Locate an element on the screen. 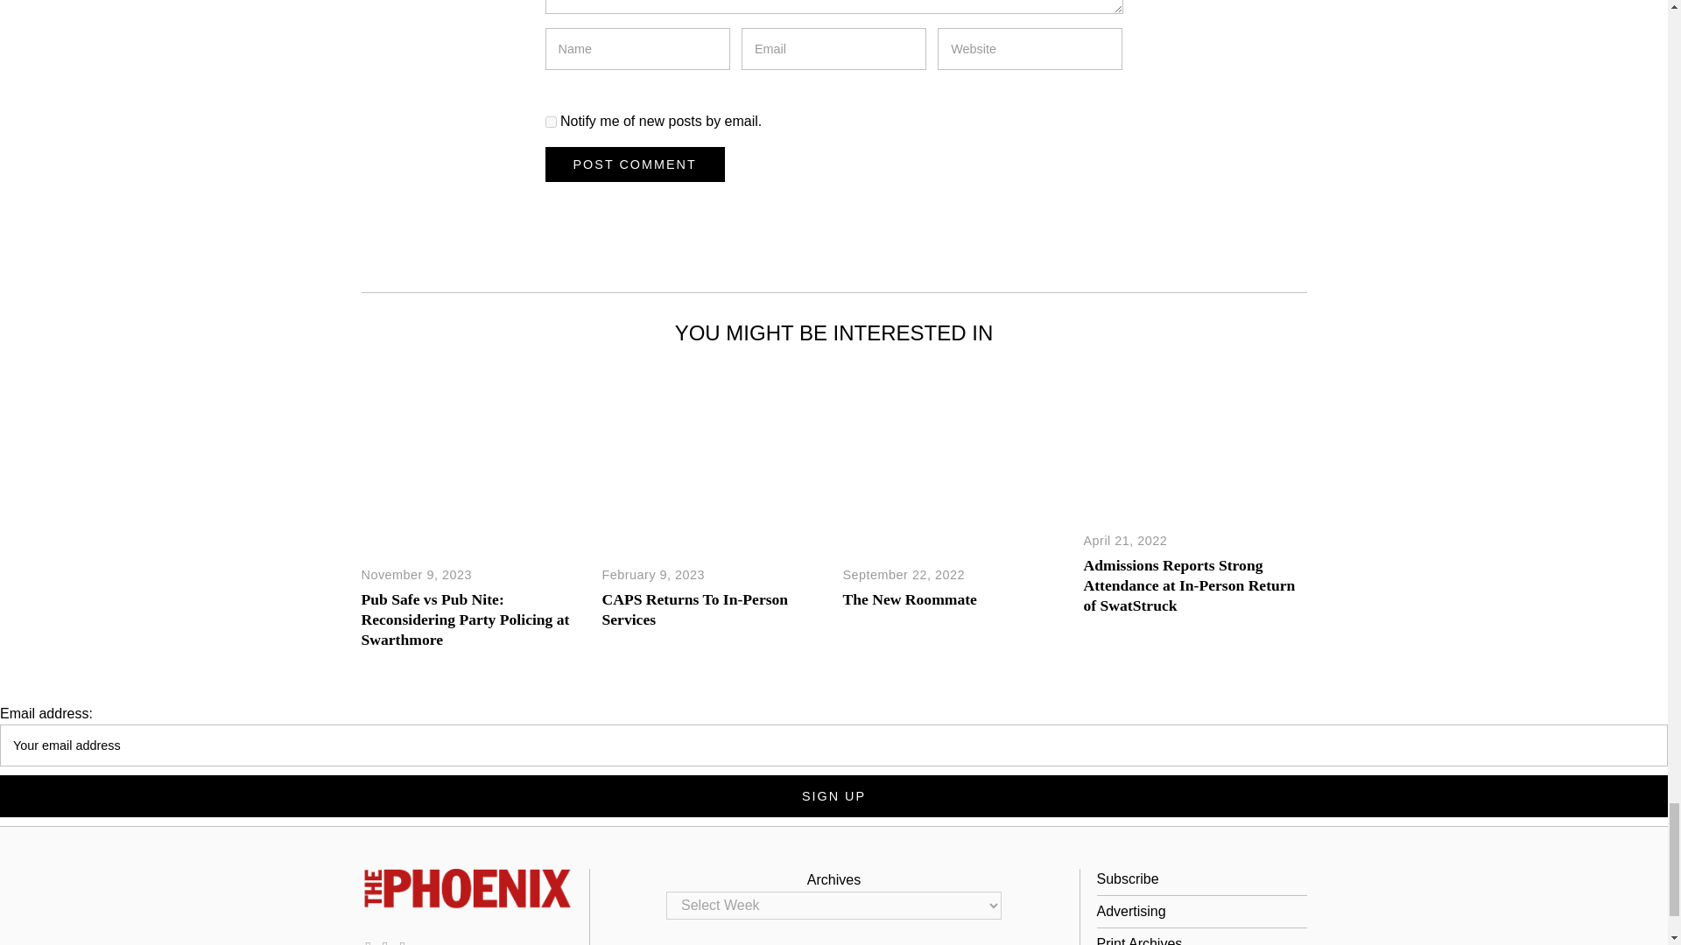 The height and width of the screenshot is (945, 1681). Post Comment is located at coordinates (634, 164).